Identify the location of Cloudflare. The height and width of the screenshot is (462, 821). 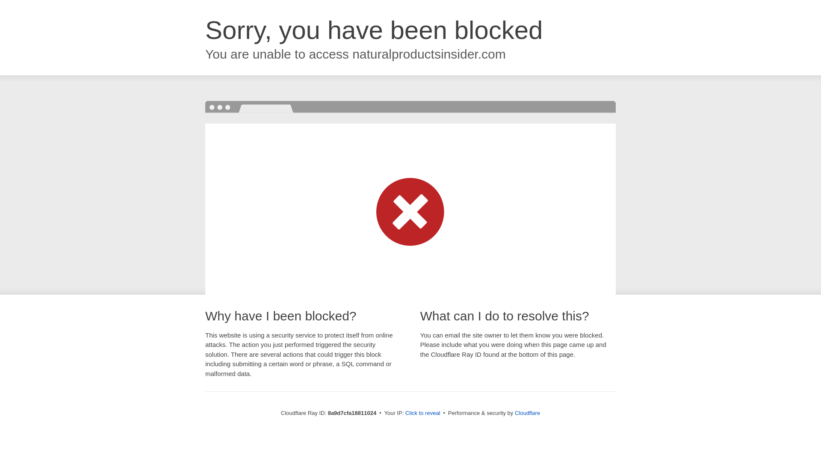
(527, 413).